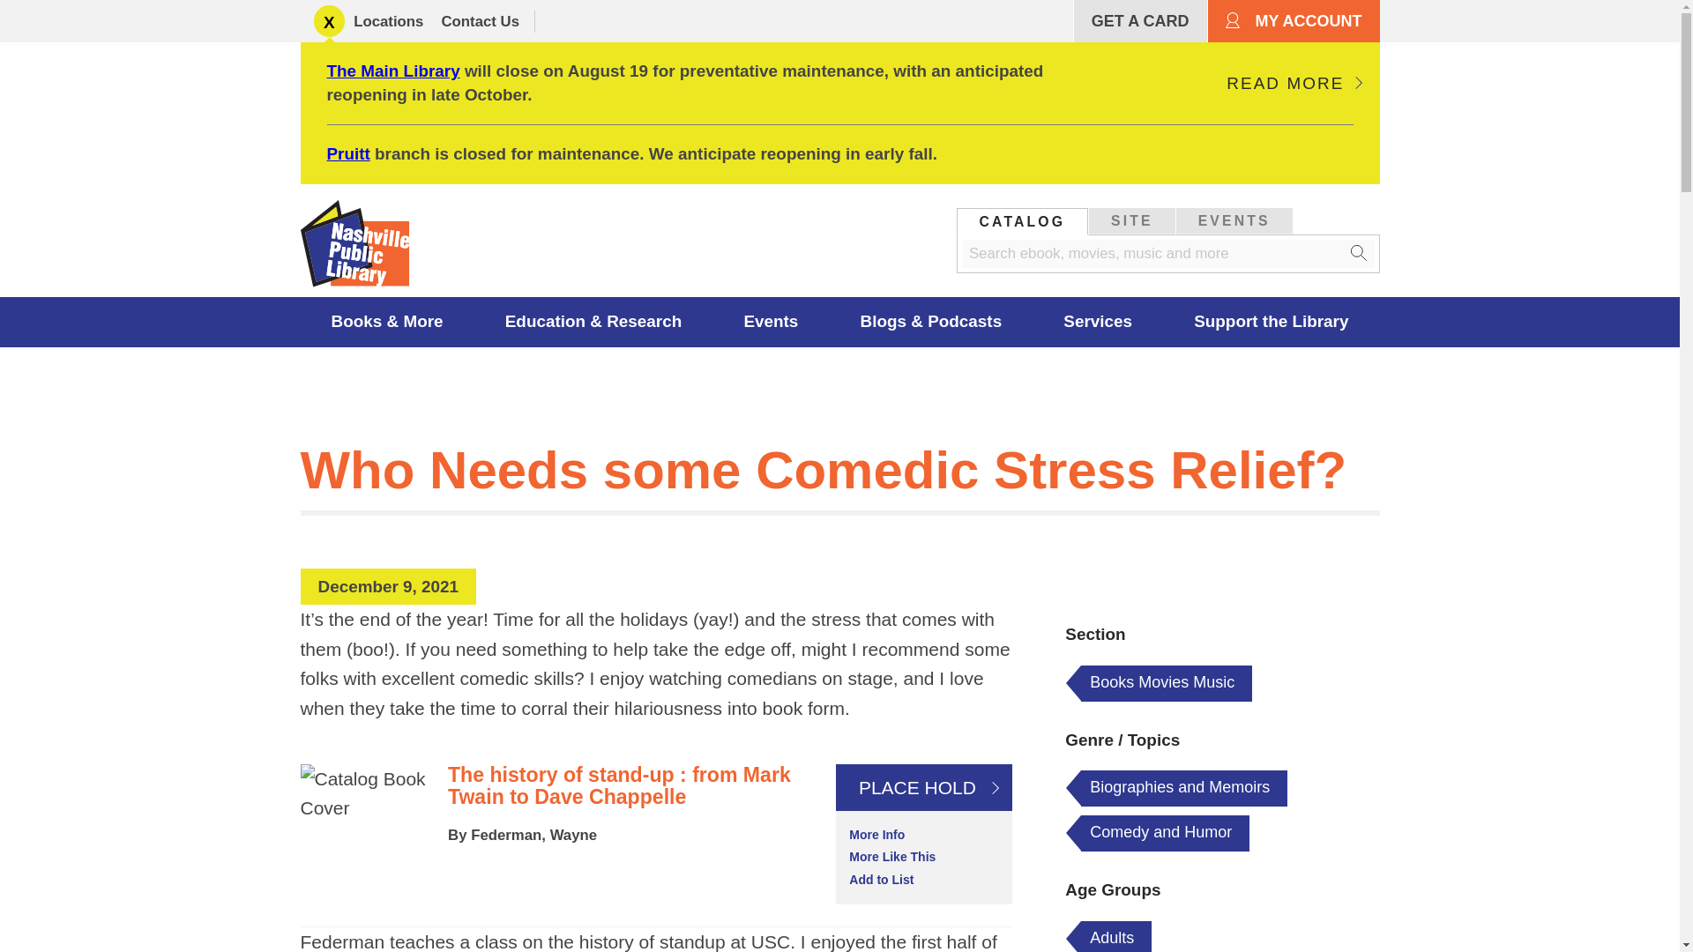 The height and width of the screenshot is (952, 1693). I want to click on GET A CARD, so click(1139, 21).